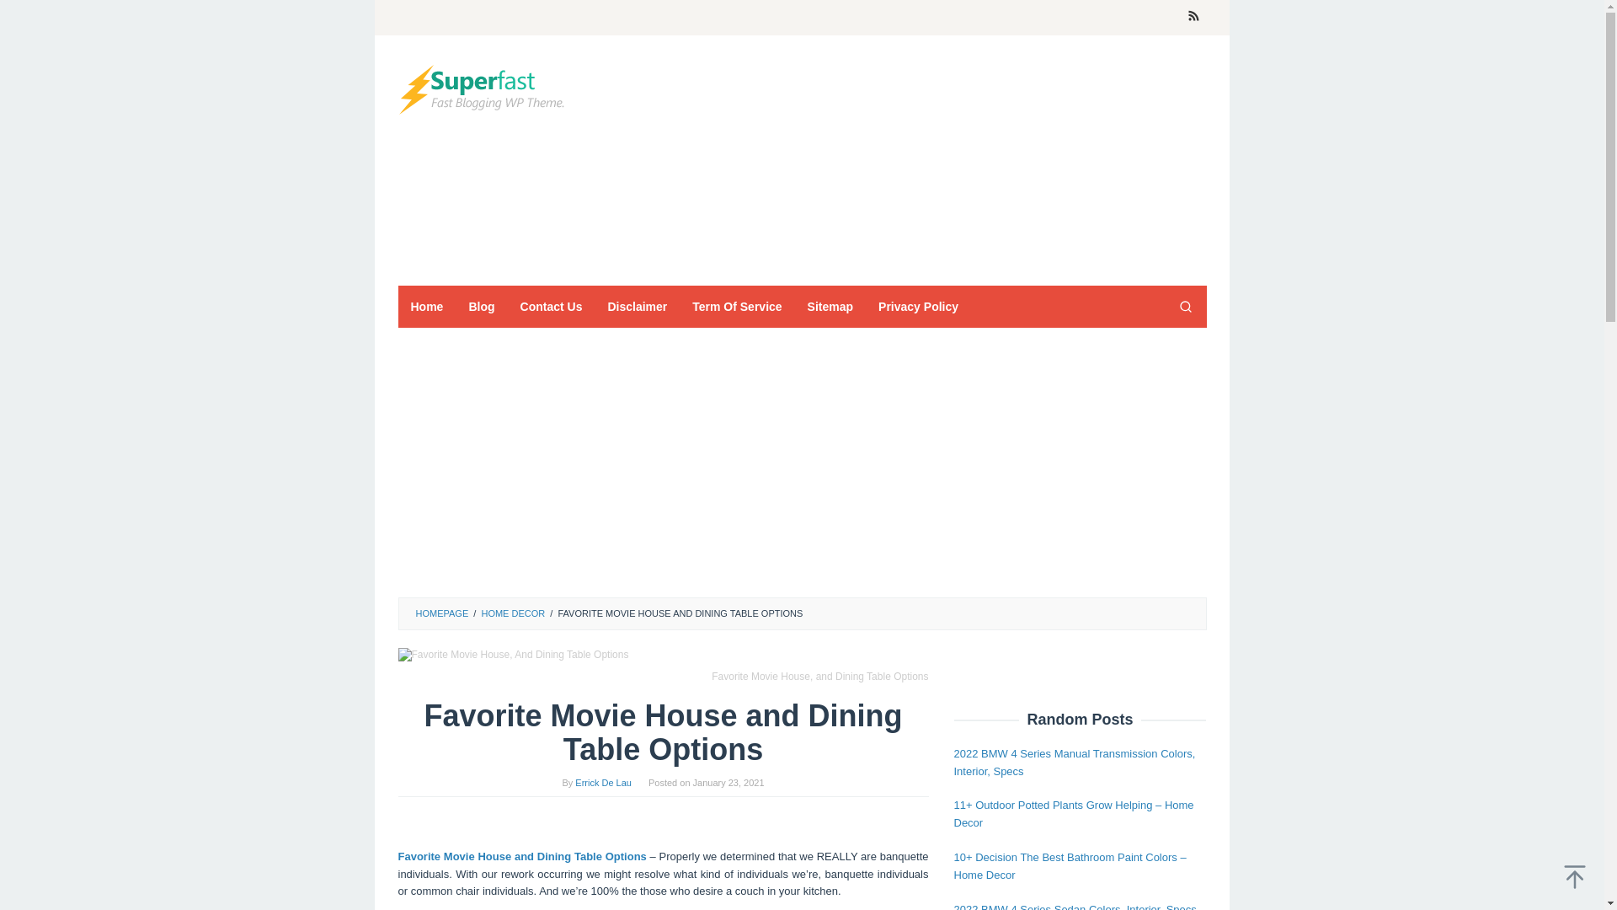 Image resolution: width=1617 pixels, height=910 pixels. Describe the element at coordinates (736, 307) in the screenshot. I see `Term Of Service` at that location.